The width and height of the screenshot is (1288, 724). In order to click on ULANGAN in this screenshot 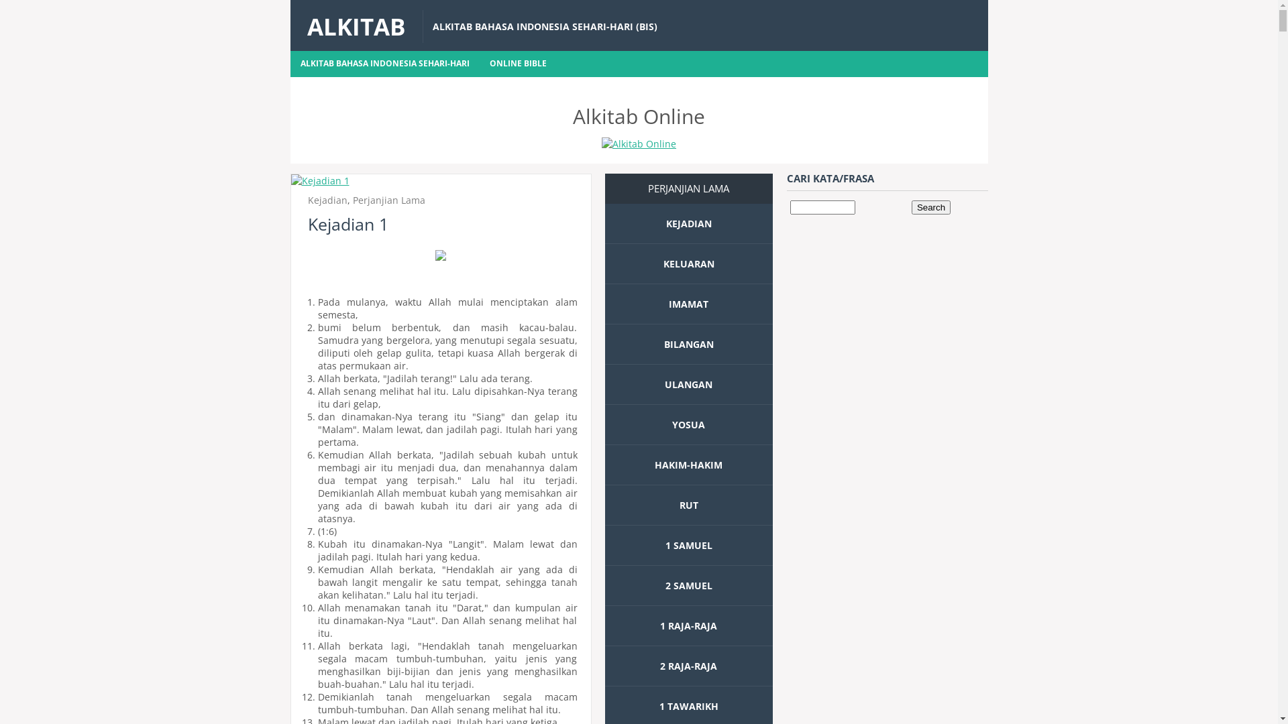, I will do `click(688, 385)`.